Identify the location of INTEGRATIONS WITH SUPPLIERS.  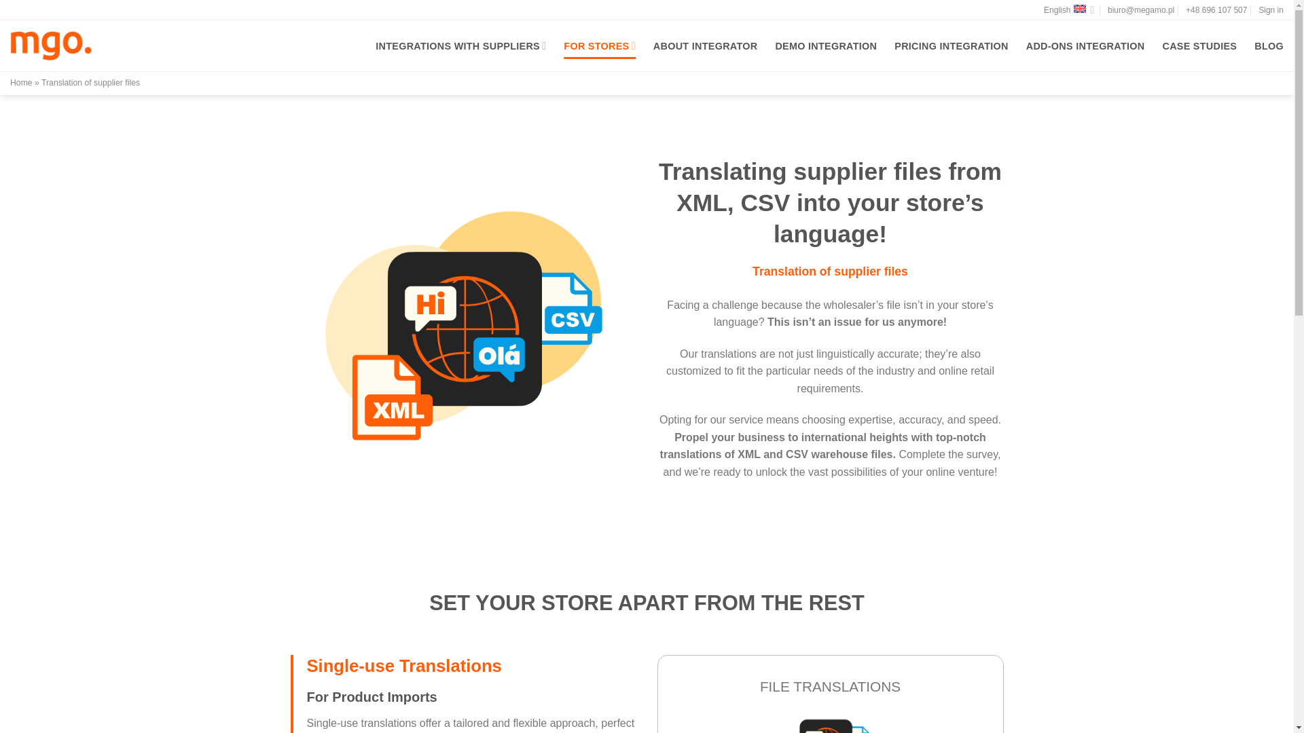
(460, 45).